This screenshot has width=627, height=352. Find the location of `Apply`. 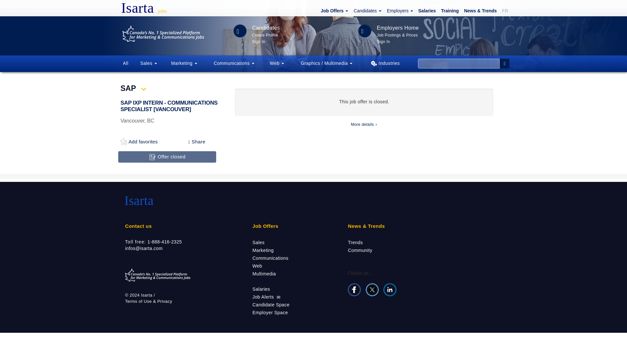

Apply is located at coordinates (153, 157).